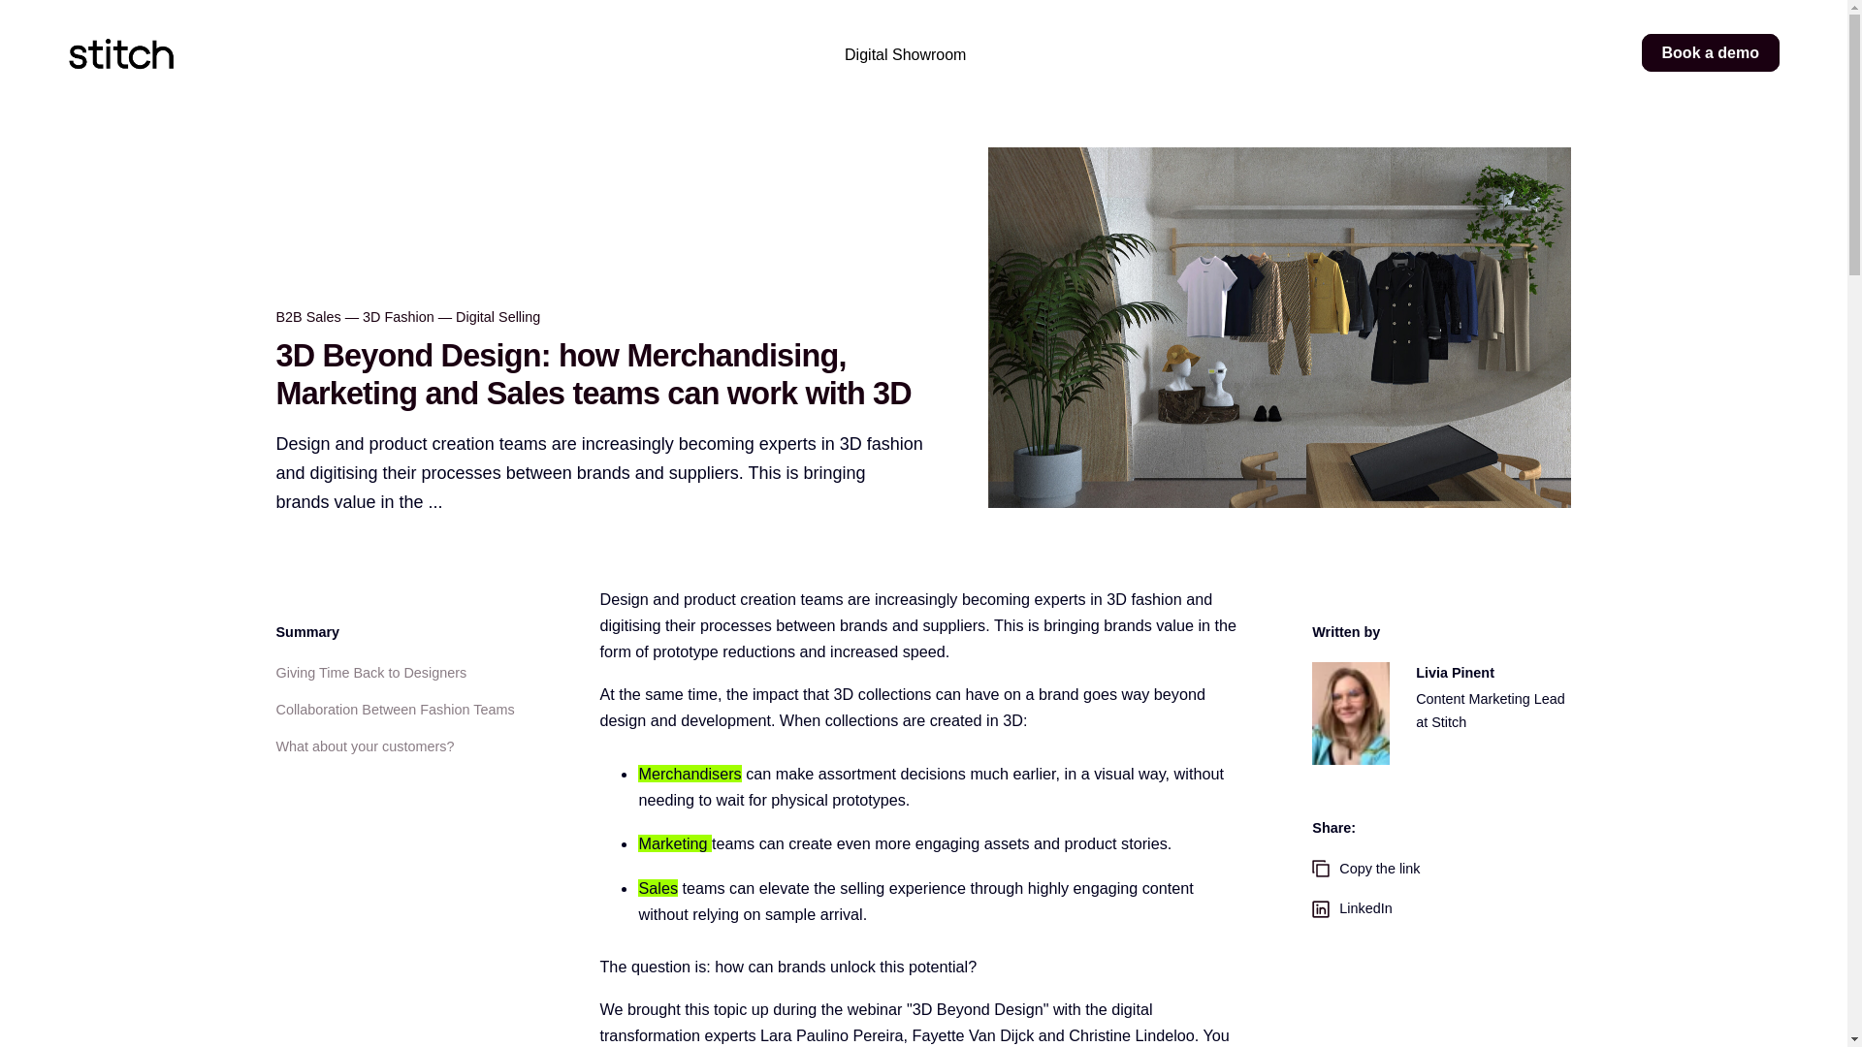 The height and width of the screenshot is (1047, 1862). What do you see at coordinates (308, 316) in the screenshot?
I see `B2B Sales` at bounding box center [308, 316].